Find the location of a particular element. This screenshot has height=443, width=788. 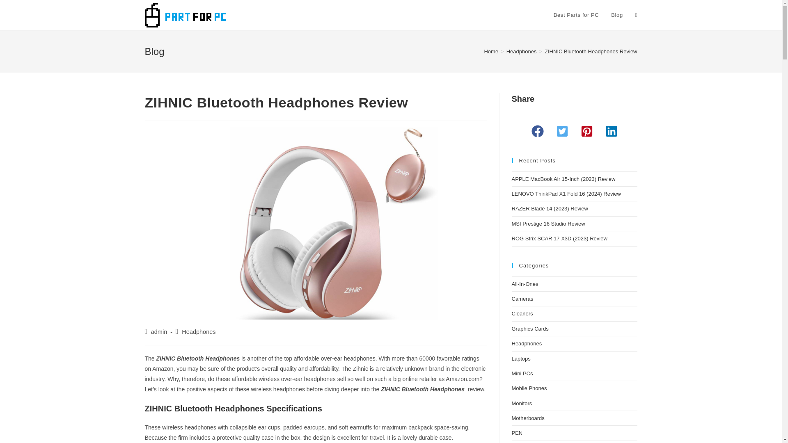

All-In-Ones is located at coordinates (525, 284).